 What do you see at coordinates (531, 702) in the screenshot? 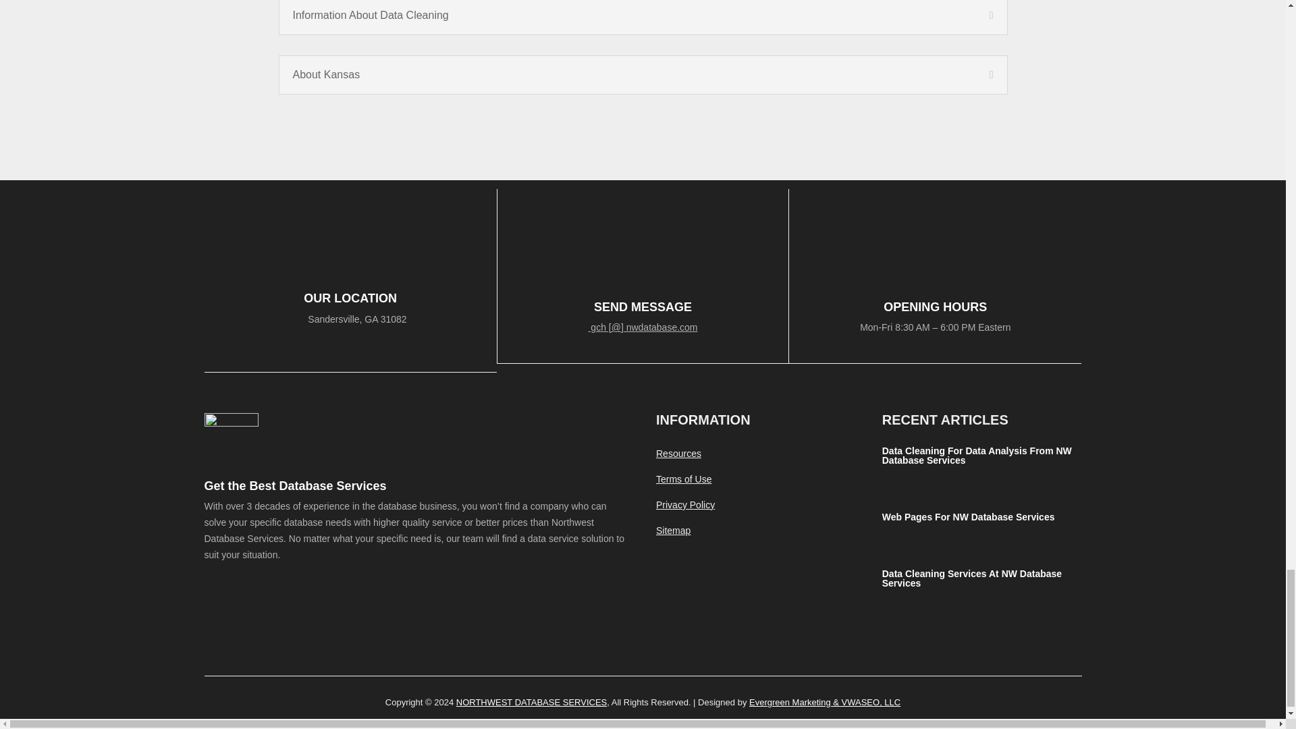
I see `Northwest Database Services` at bounding box center [531, 702].